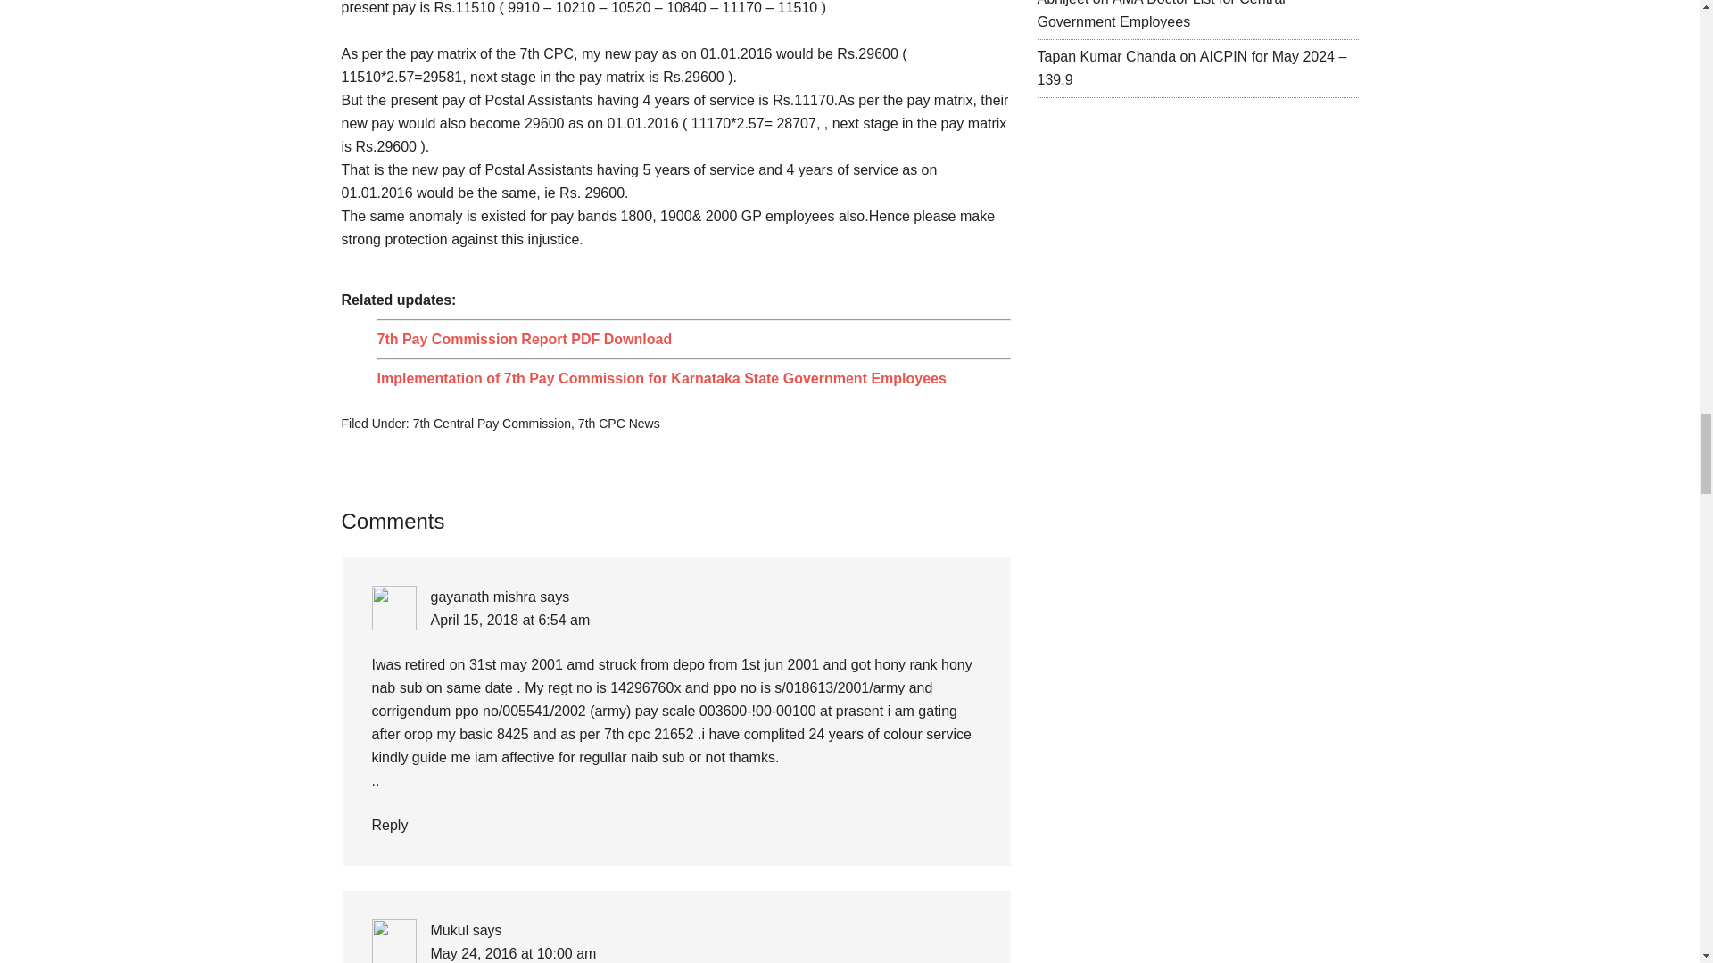 Image resolution: width=1713 pixels, height=963 pixels. What do you see at coordinates (389, 825) in the screenshot?
I see `Reply` at bounding box center [389, 825].